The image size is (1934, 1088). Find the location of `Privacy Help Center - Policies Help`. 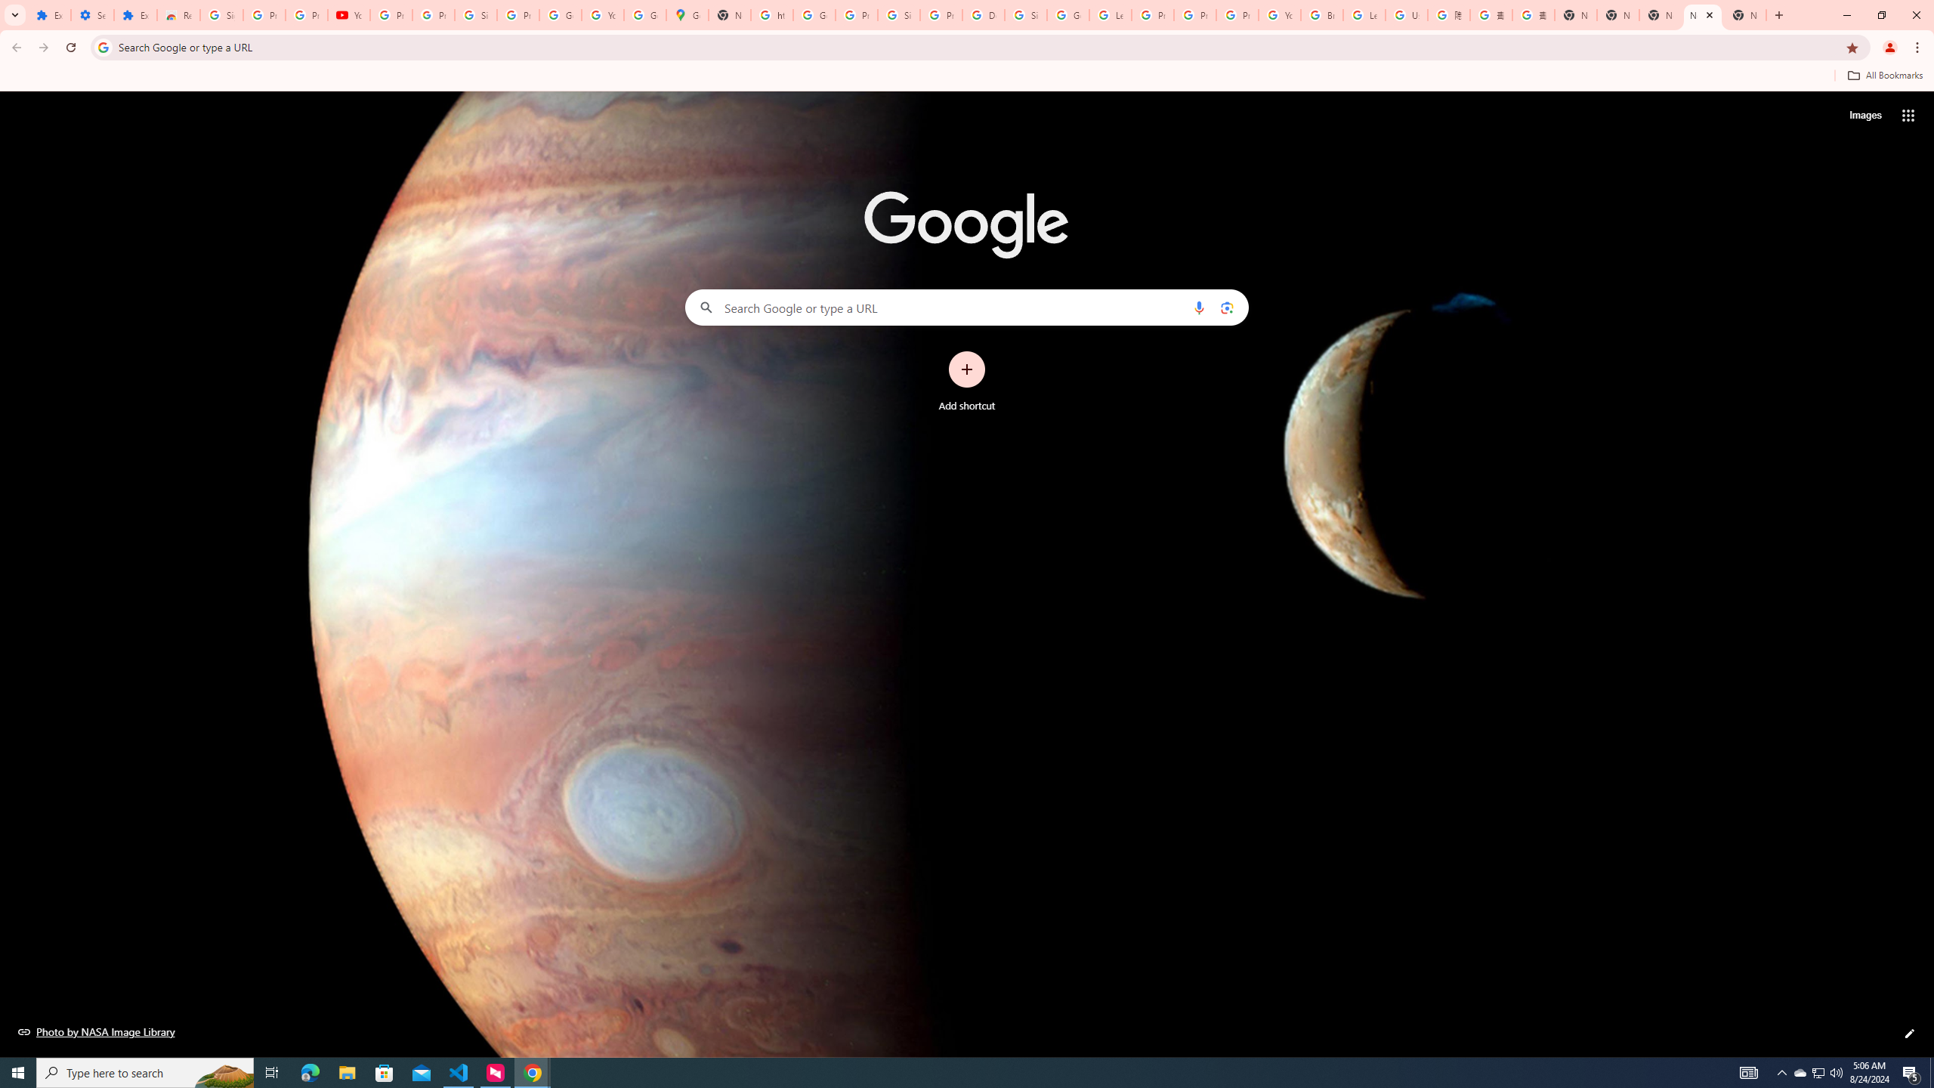

Privacy Help Center - Policies Help is located at coordinates (1153, 15).